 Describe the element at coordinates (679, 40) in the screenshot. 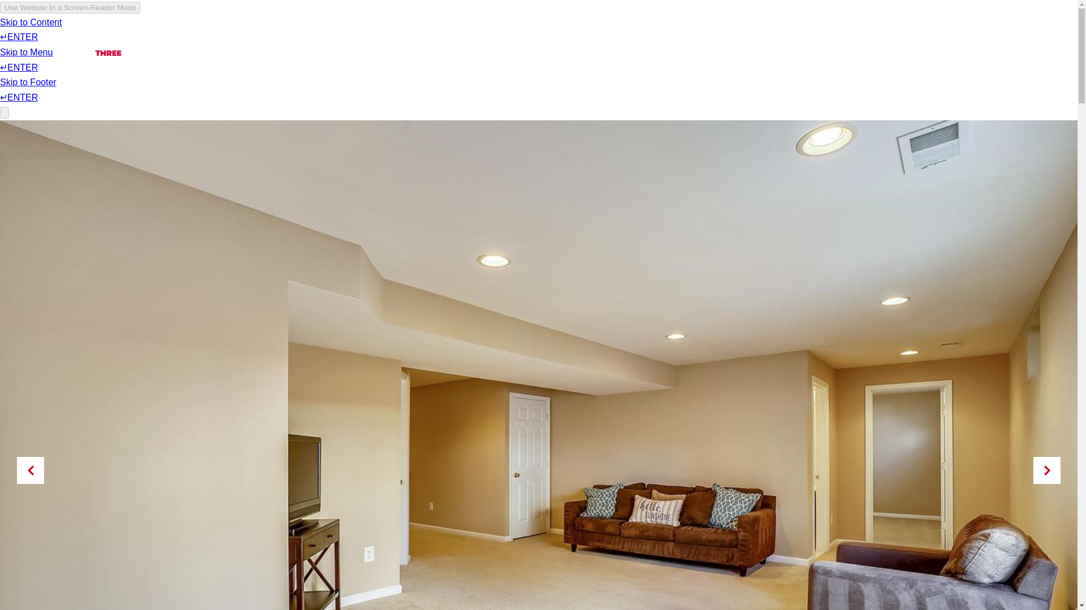

I see `OUR LOCATIONS` at that location.